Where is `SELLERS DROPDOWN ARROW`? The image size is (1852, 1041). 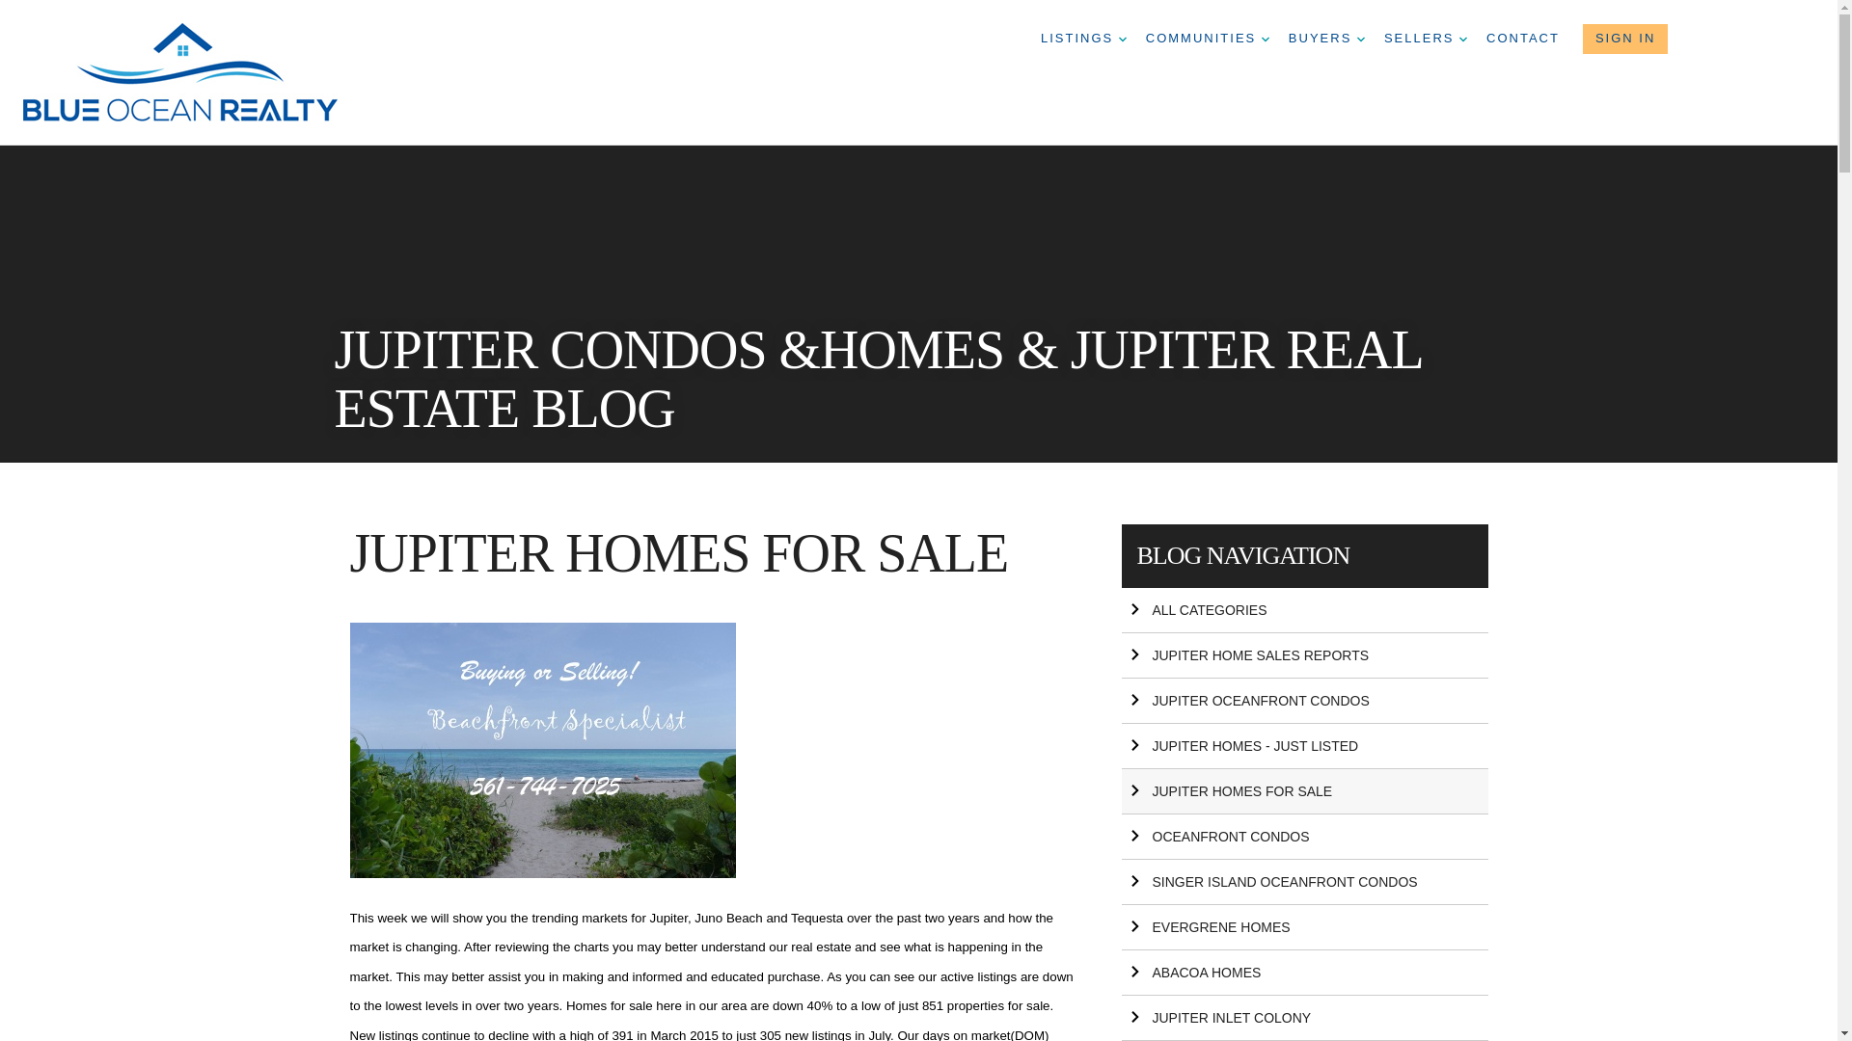 SELLERS DROPDOWN ARROW is located at coordinates (1425, 39).